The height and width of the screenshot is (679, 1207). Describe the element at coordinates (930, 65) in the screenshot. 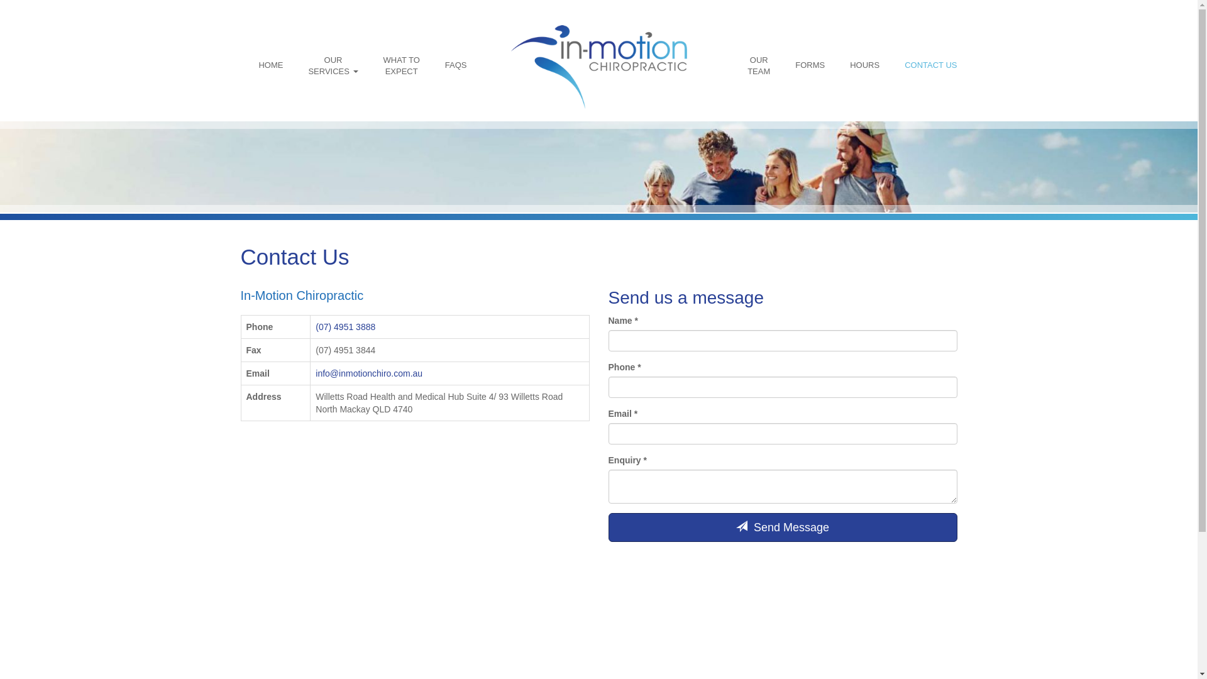

I see `CONTACT US` at that location.